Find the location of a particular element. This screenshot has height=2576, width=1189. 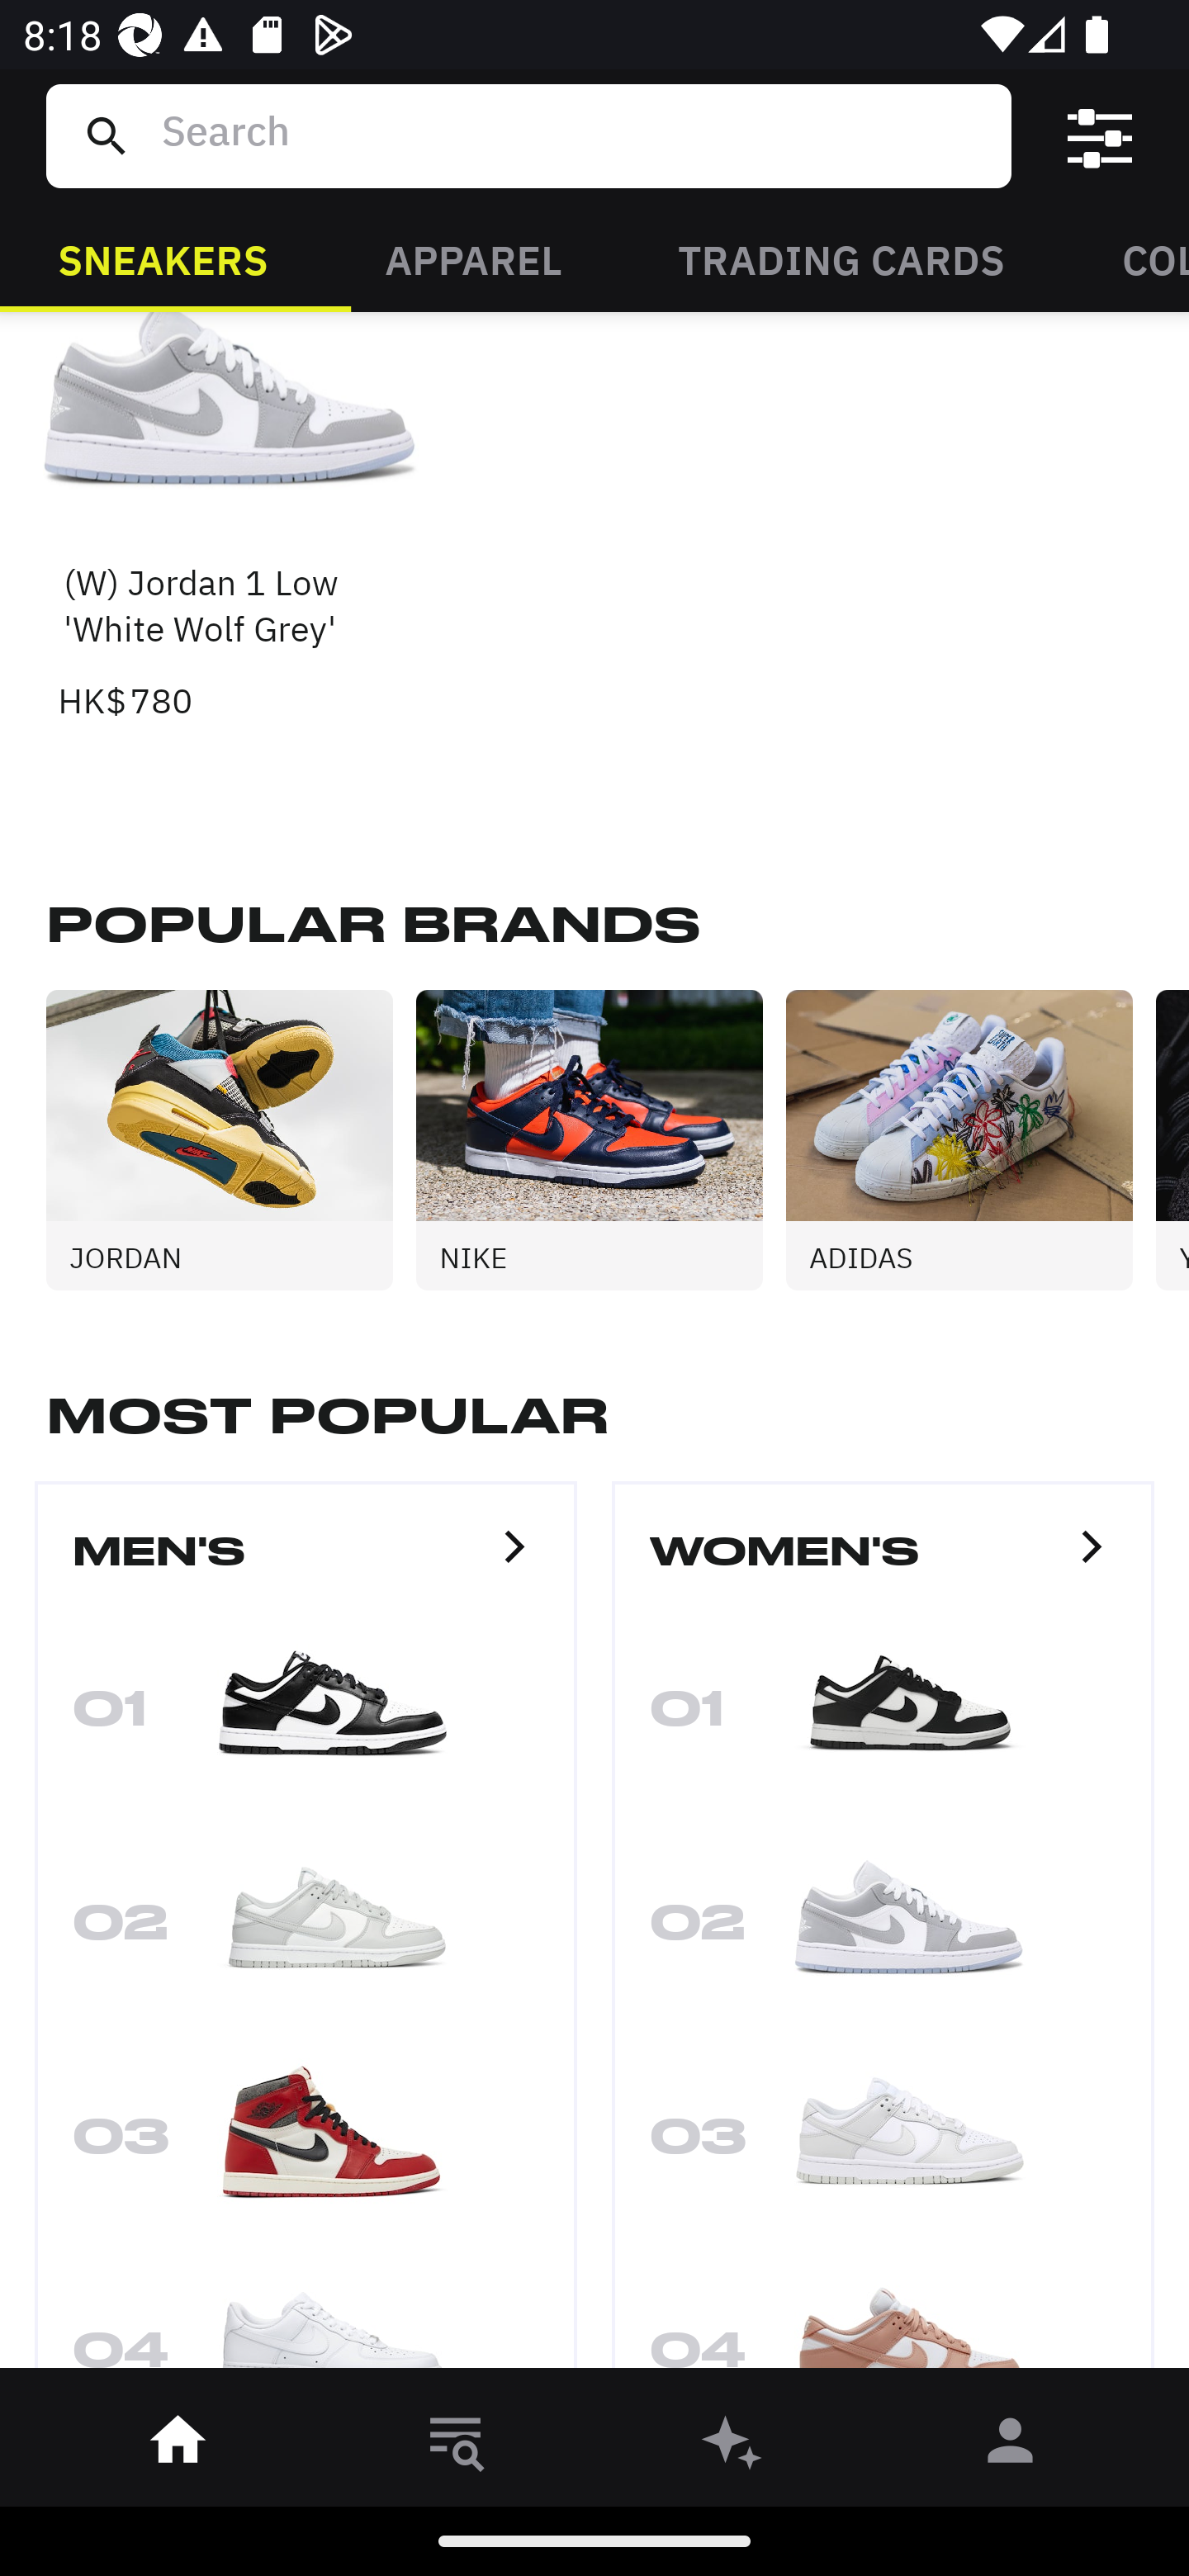

󰫢 is located at coordinates (733, 2446).